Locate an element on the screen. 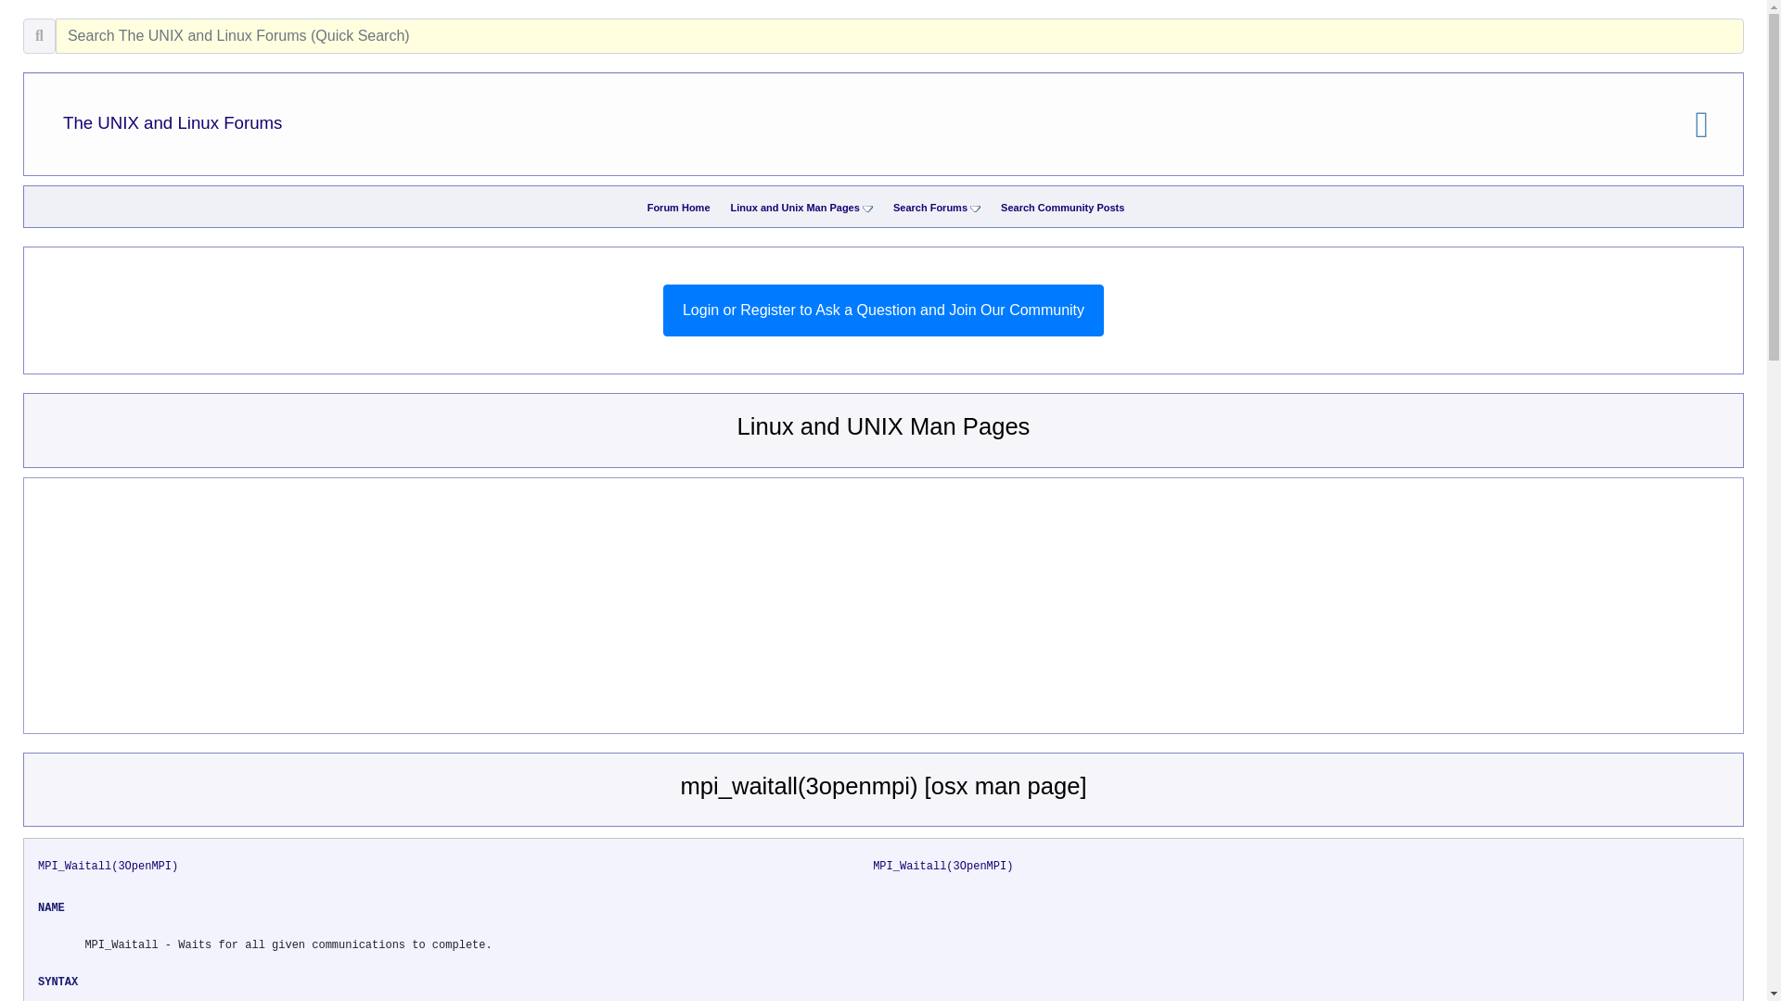  Go to Forum Page is located at coordinates (679, 208).